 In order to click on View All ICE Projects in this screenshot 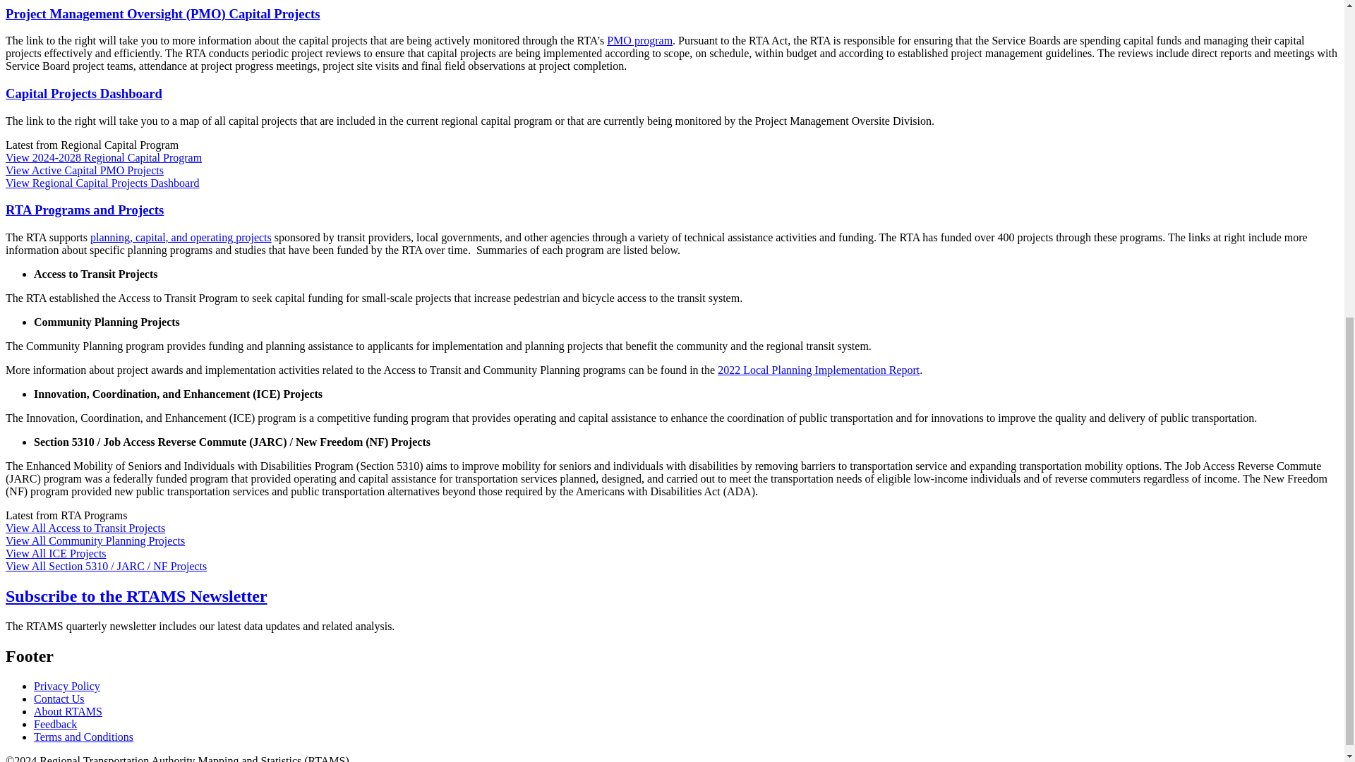, I will do `click(56, 553)`.